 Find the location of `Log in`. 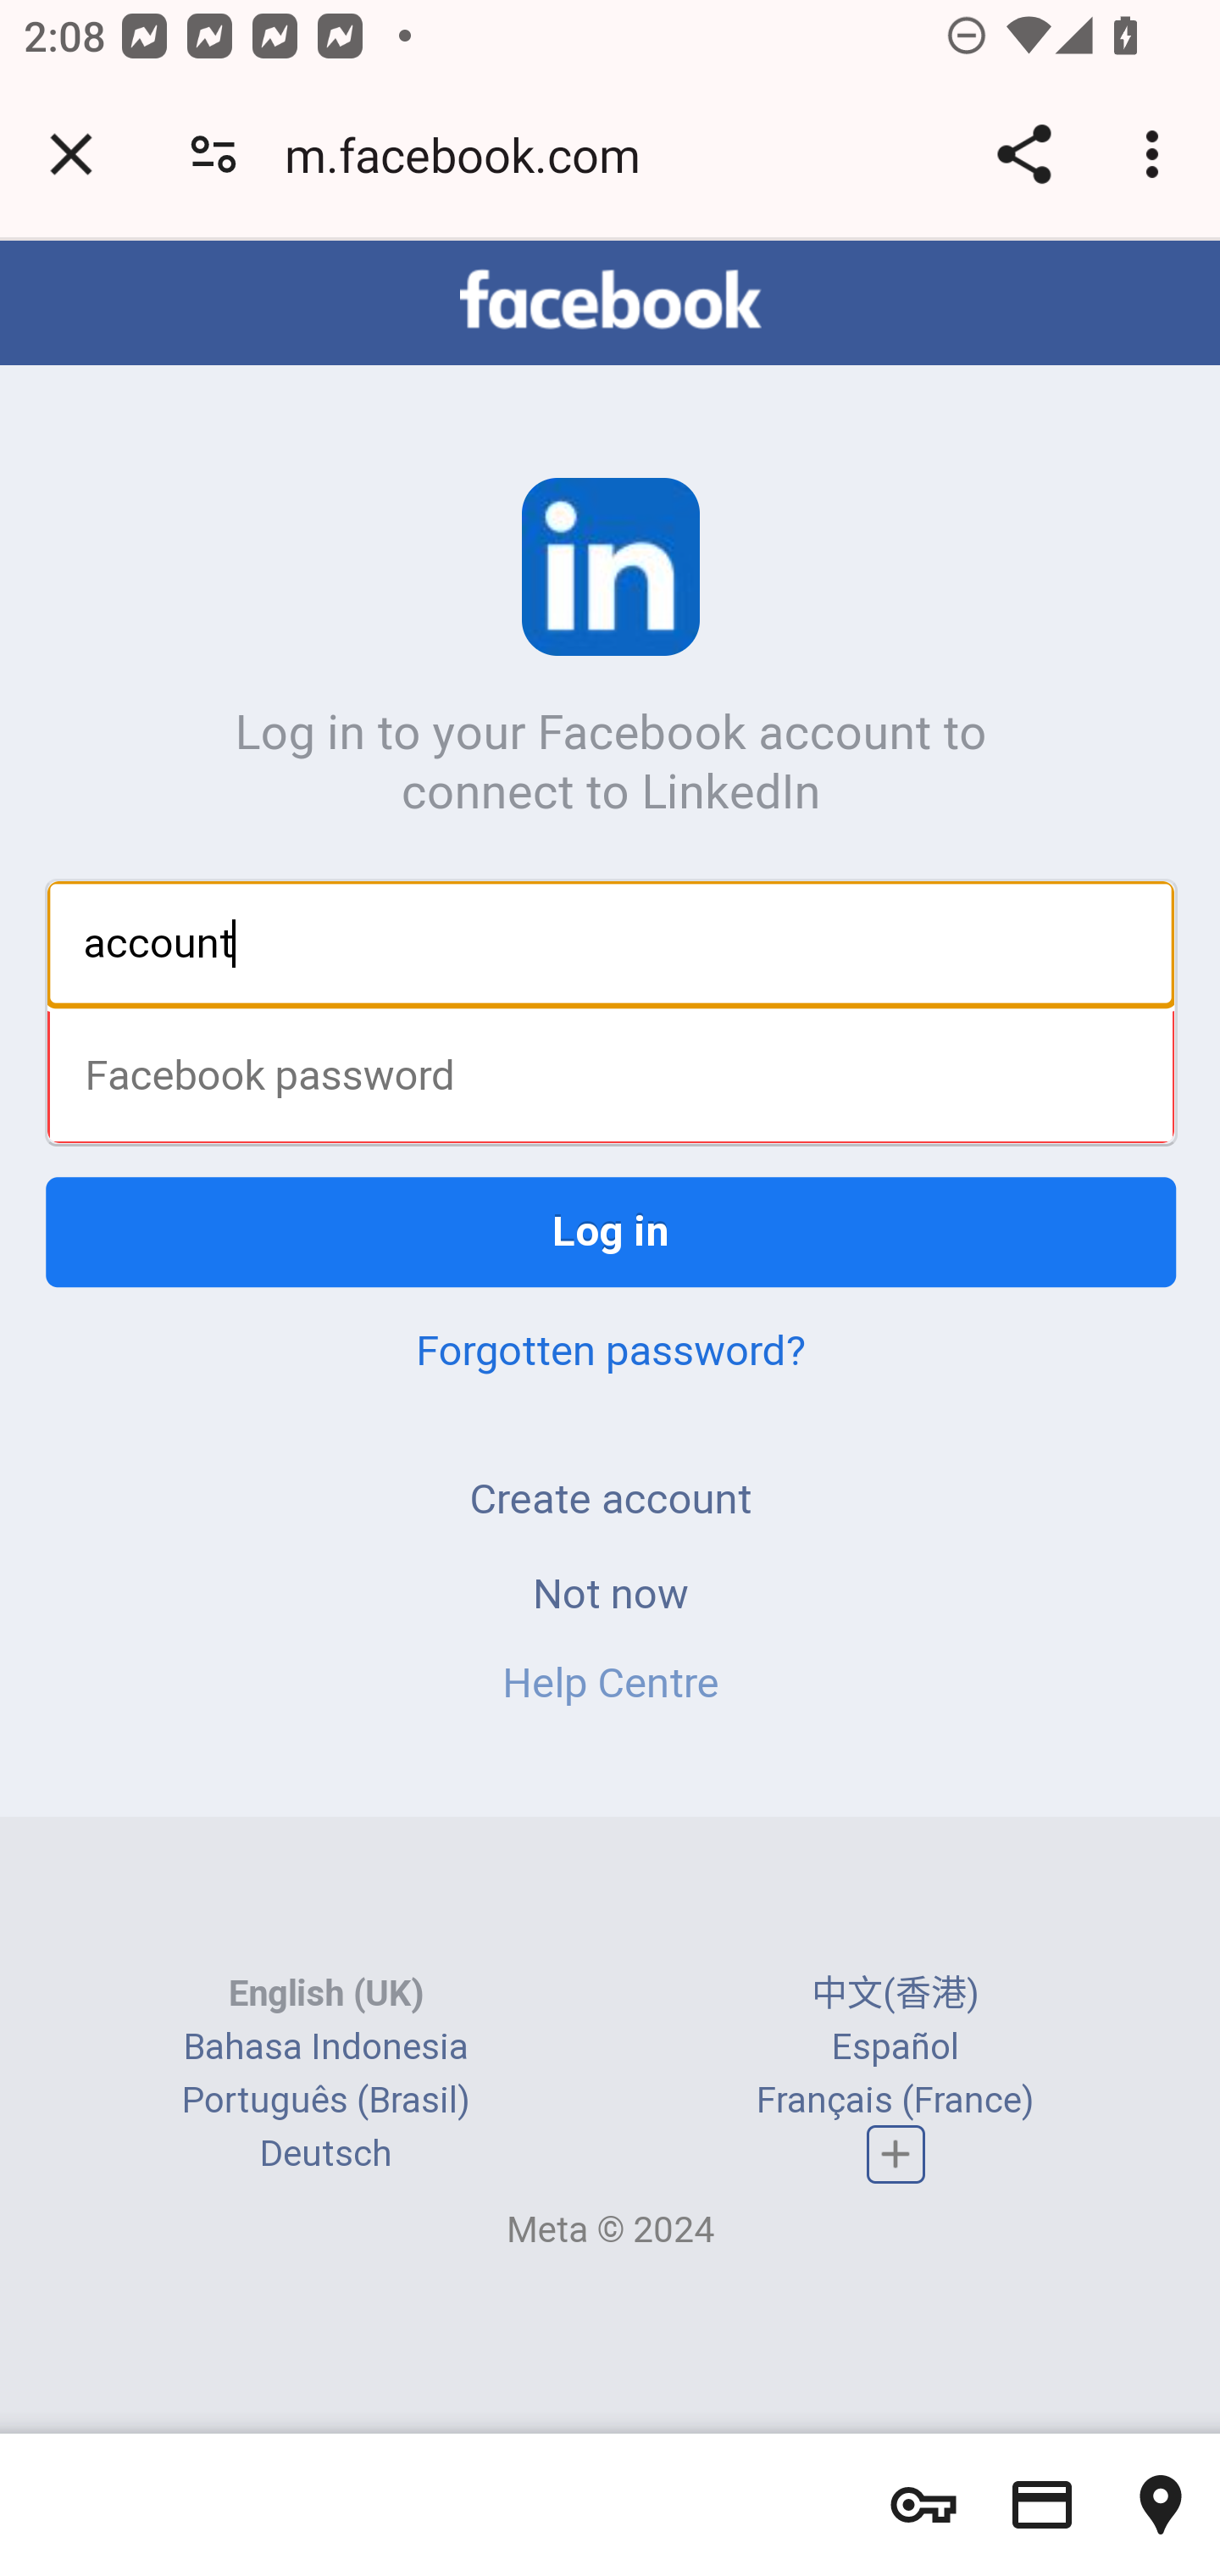

Log in is located at coordinates (612, 1235).